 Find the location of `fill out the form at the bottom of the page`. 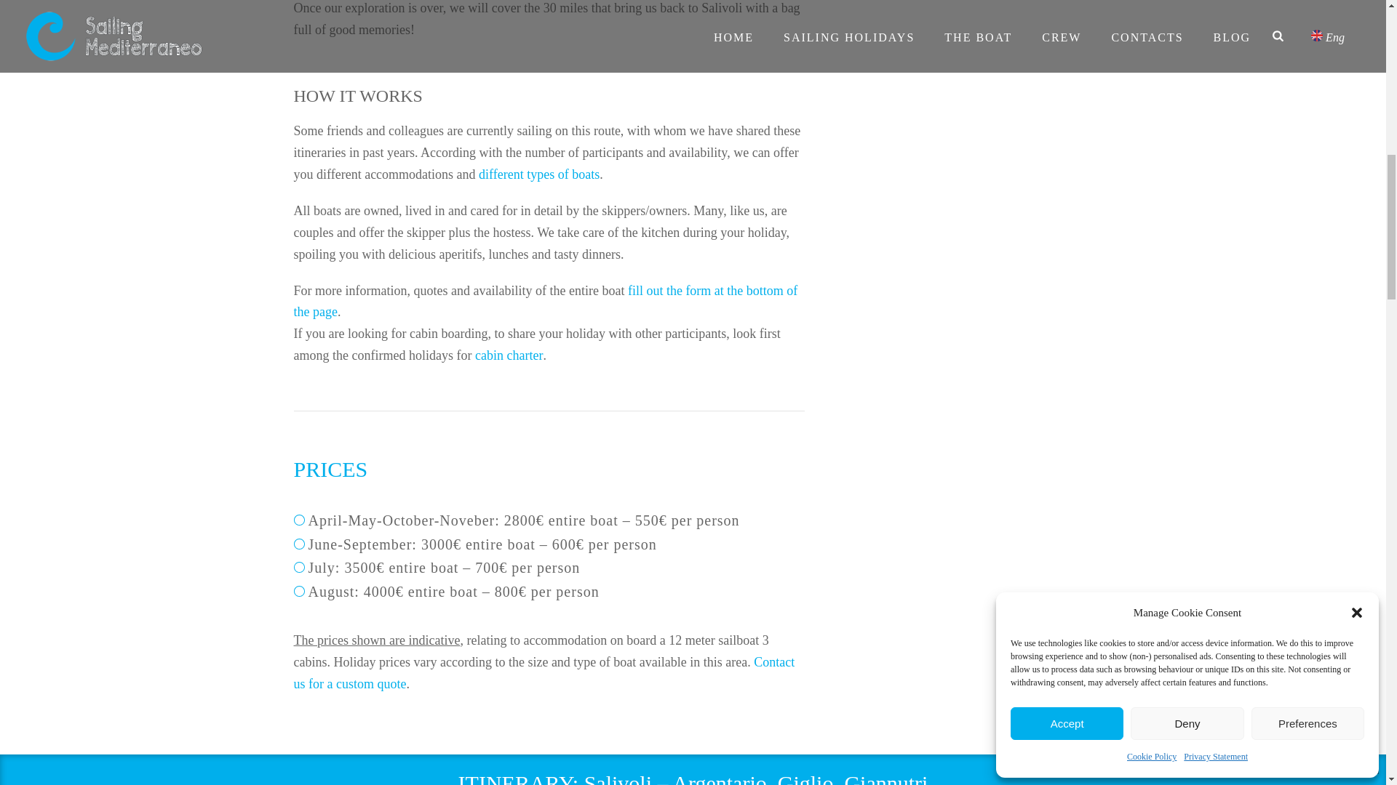

fill out the form at the bottom of the page is located at coordinates (546, 301).